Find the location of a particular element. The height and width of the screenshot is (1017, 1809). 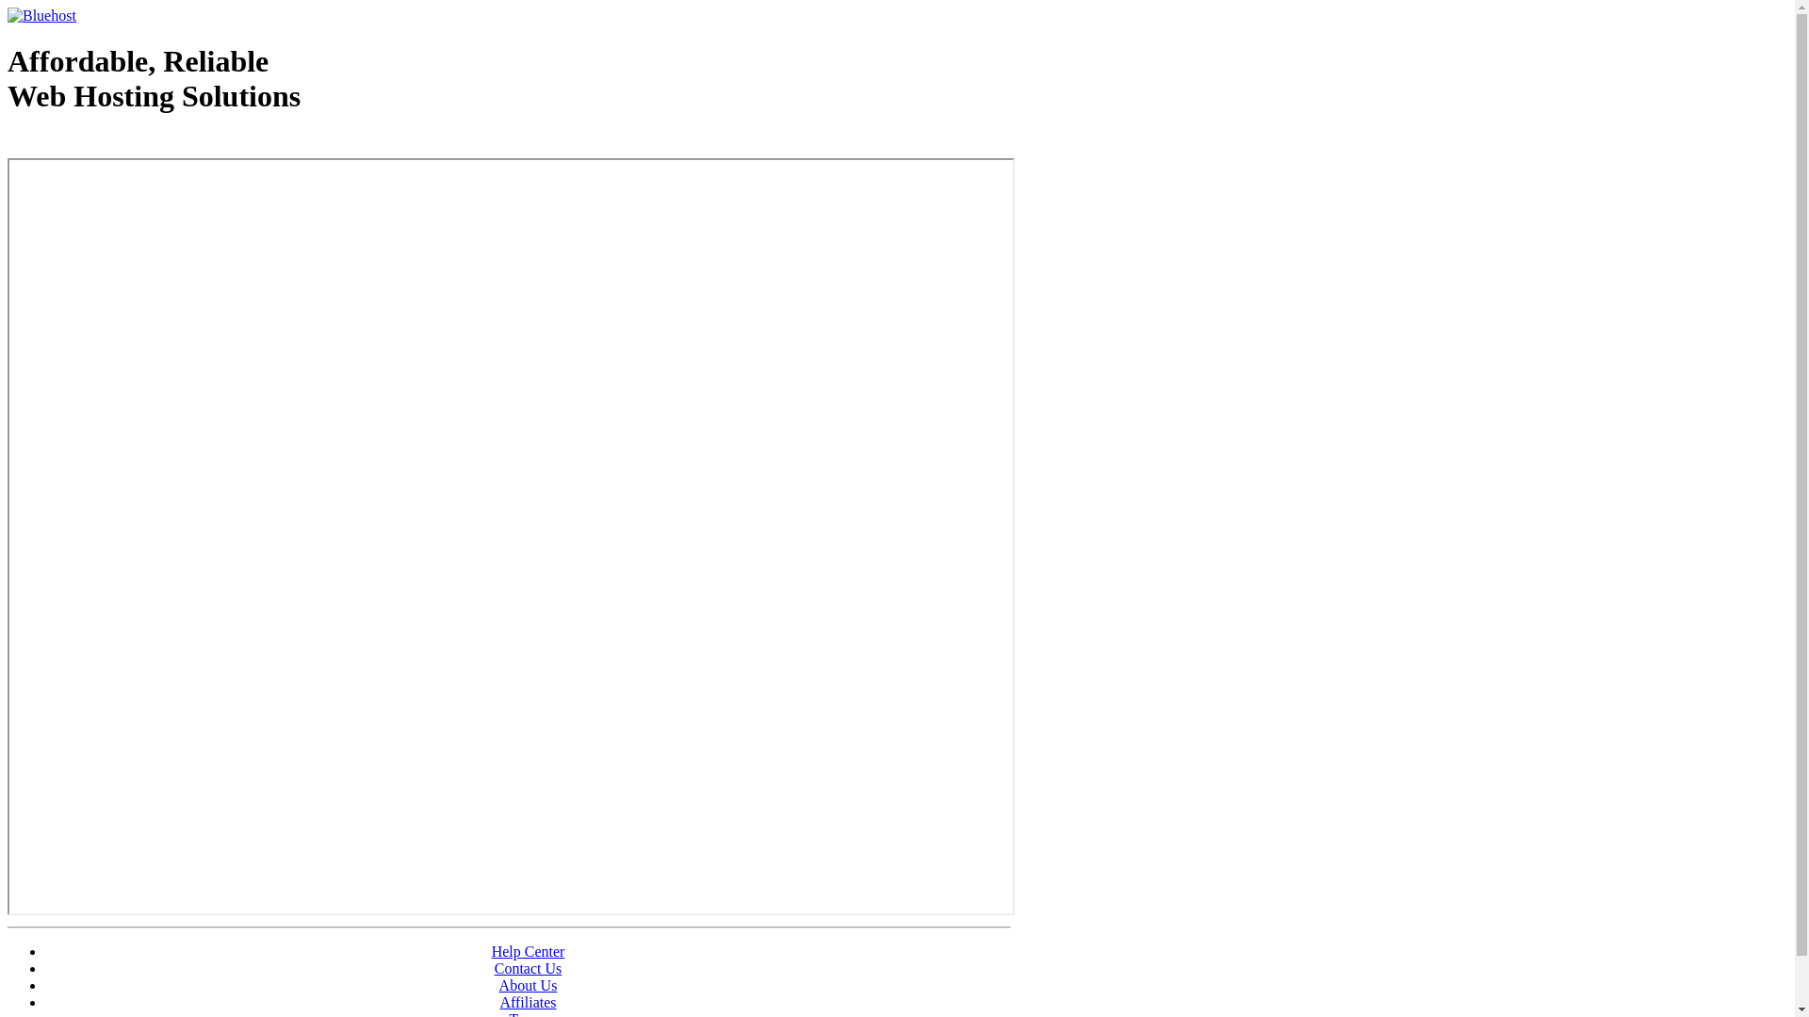

Contact Us is located at coordinates (529, 968).